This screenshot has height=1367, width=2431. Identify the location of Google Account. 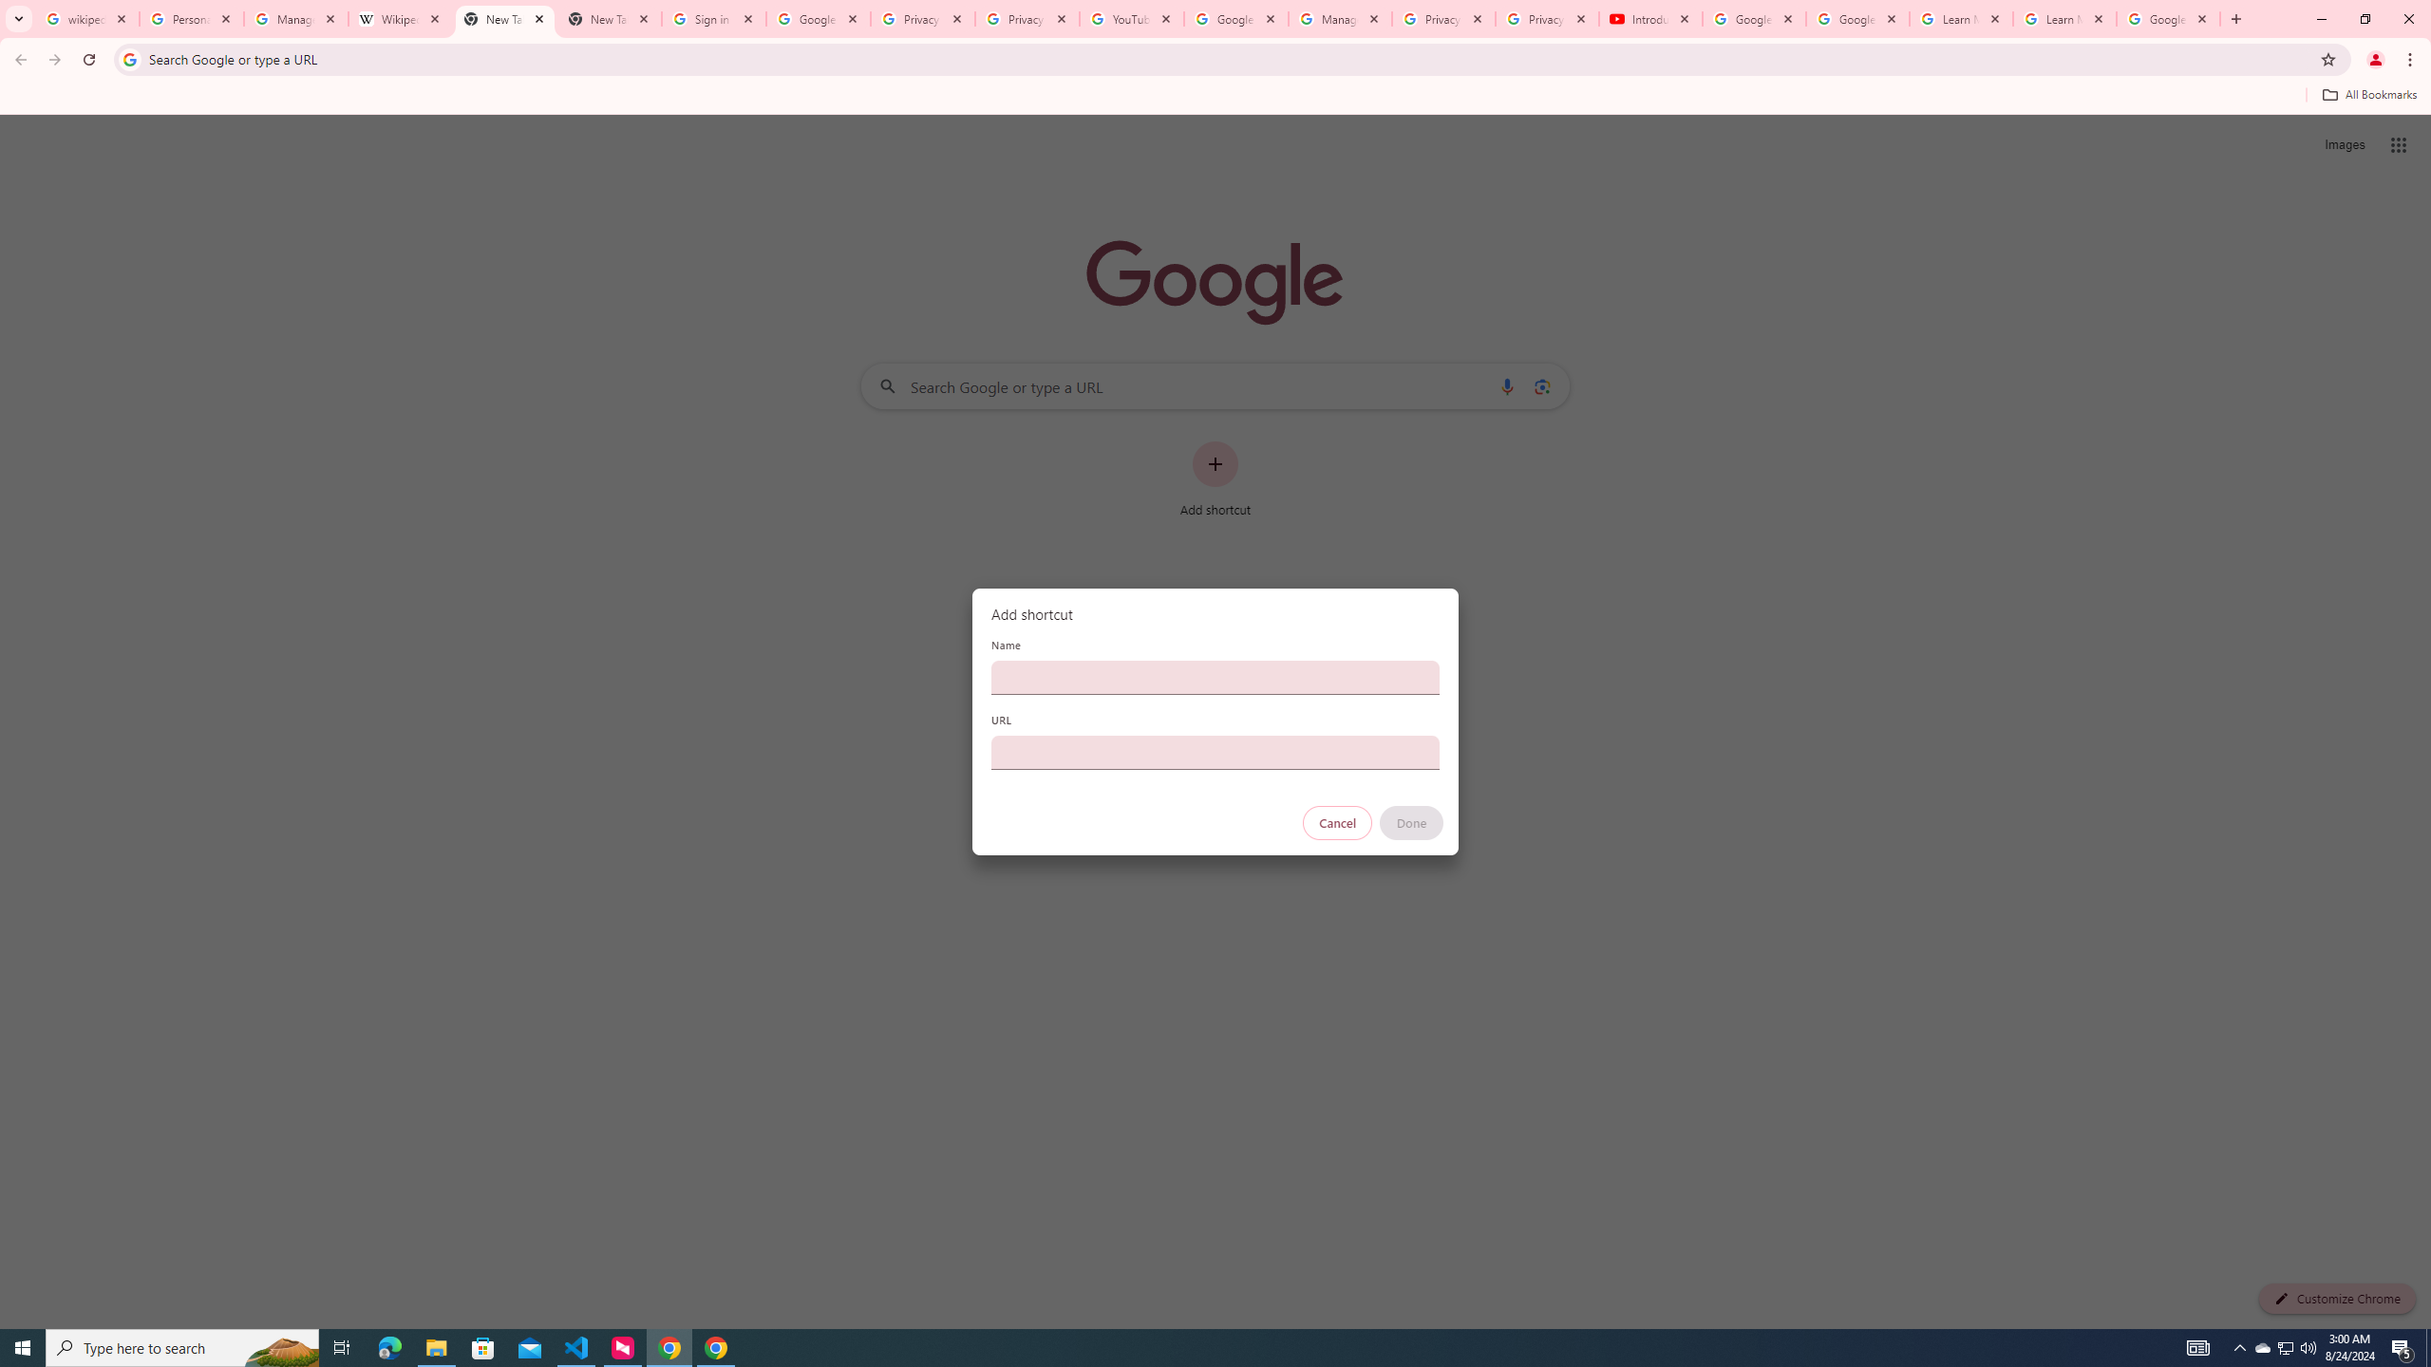
(2168, 19).